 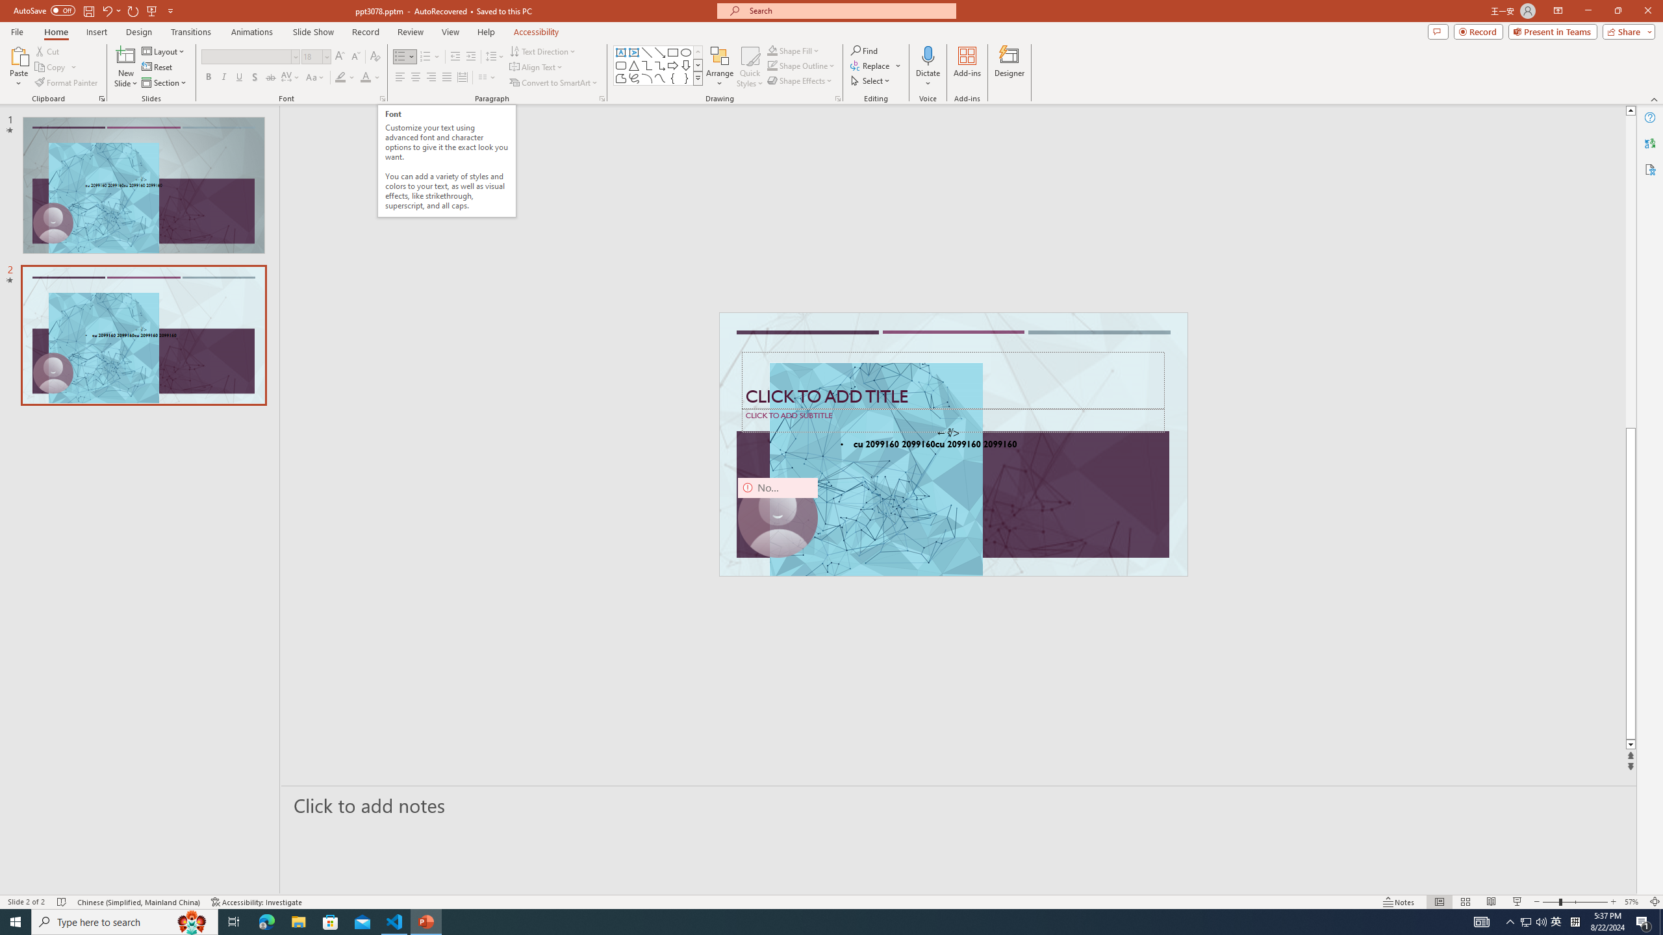 What do you see at coordinates (720, 67) in the screenshot?
I see `Arrange` at bounding box center [720, 67].